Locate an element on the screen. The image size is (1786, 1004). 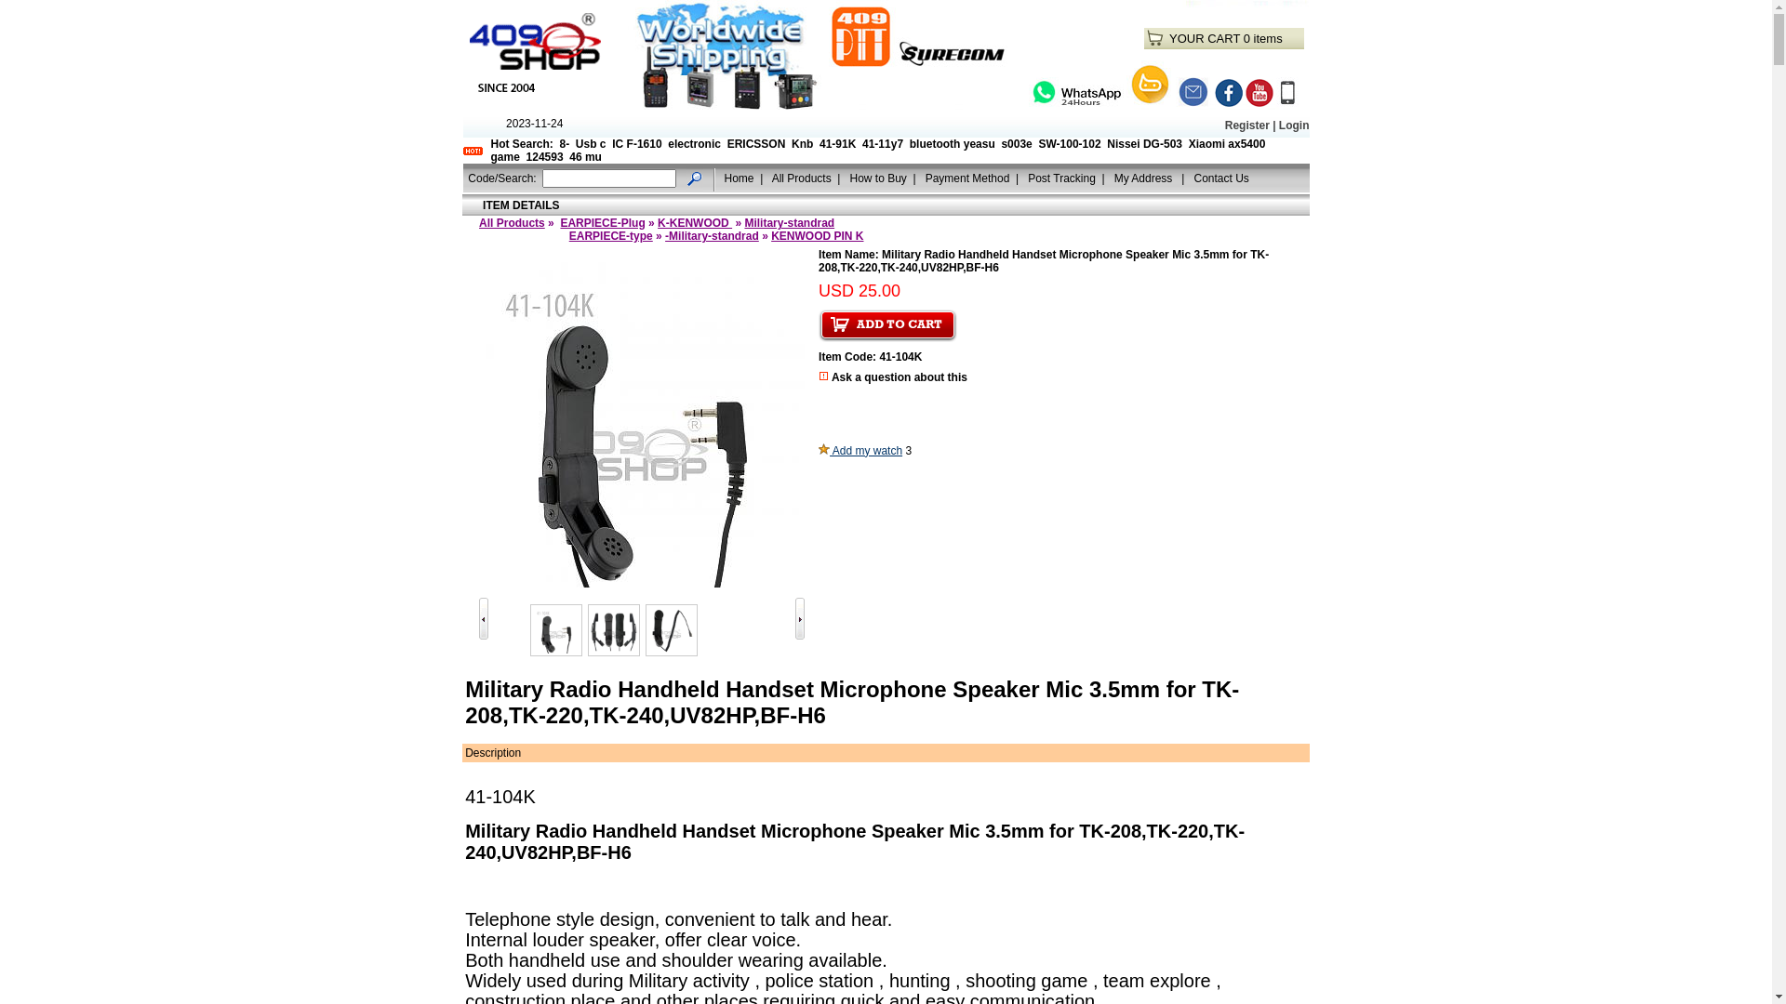
46 mu is located at coordinates (586, 157).